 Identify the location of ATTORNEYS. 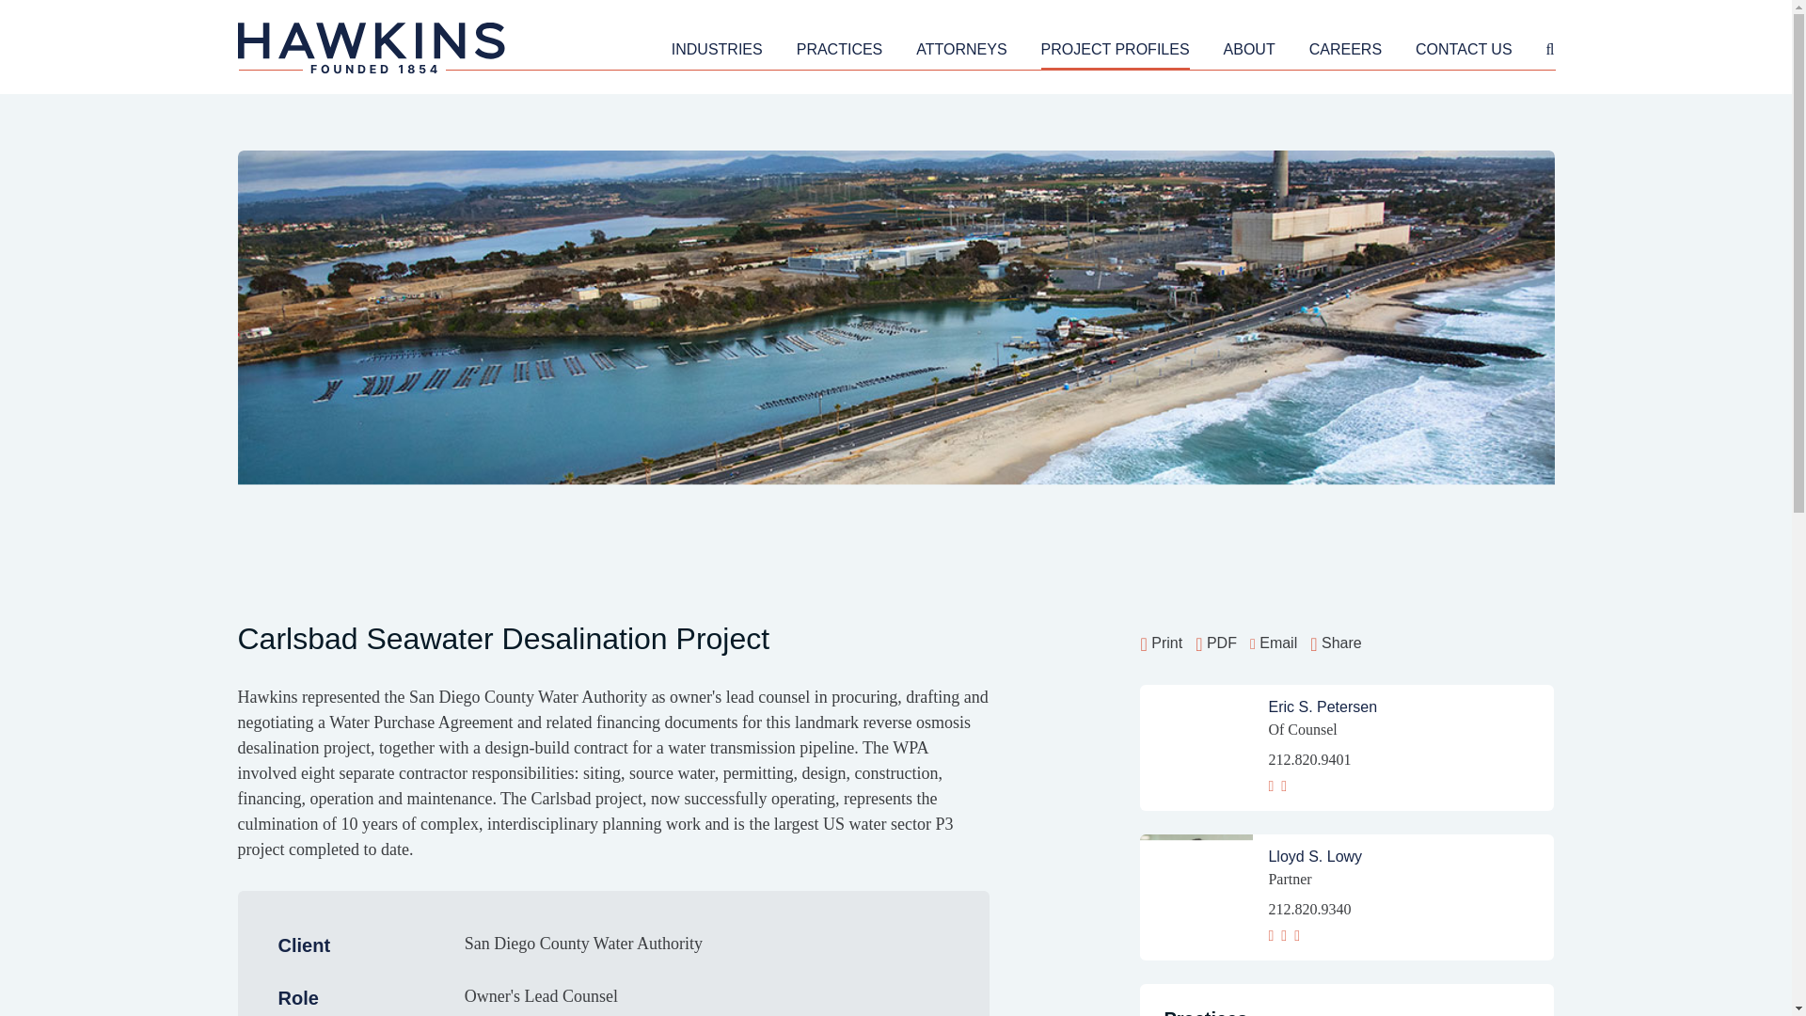
(960, 53).